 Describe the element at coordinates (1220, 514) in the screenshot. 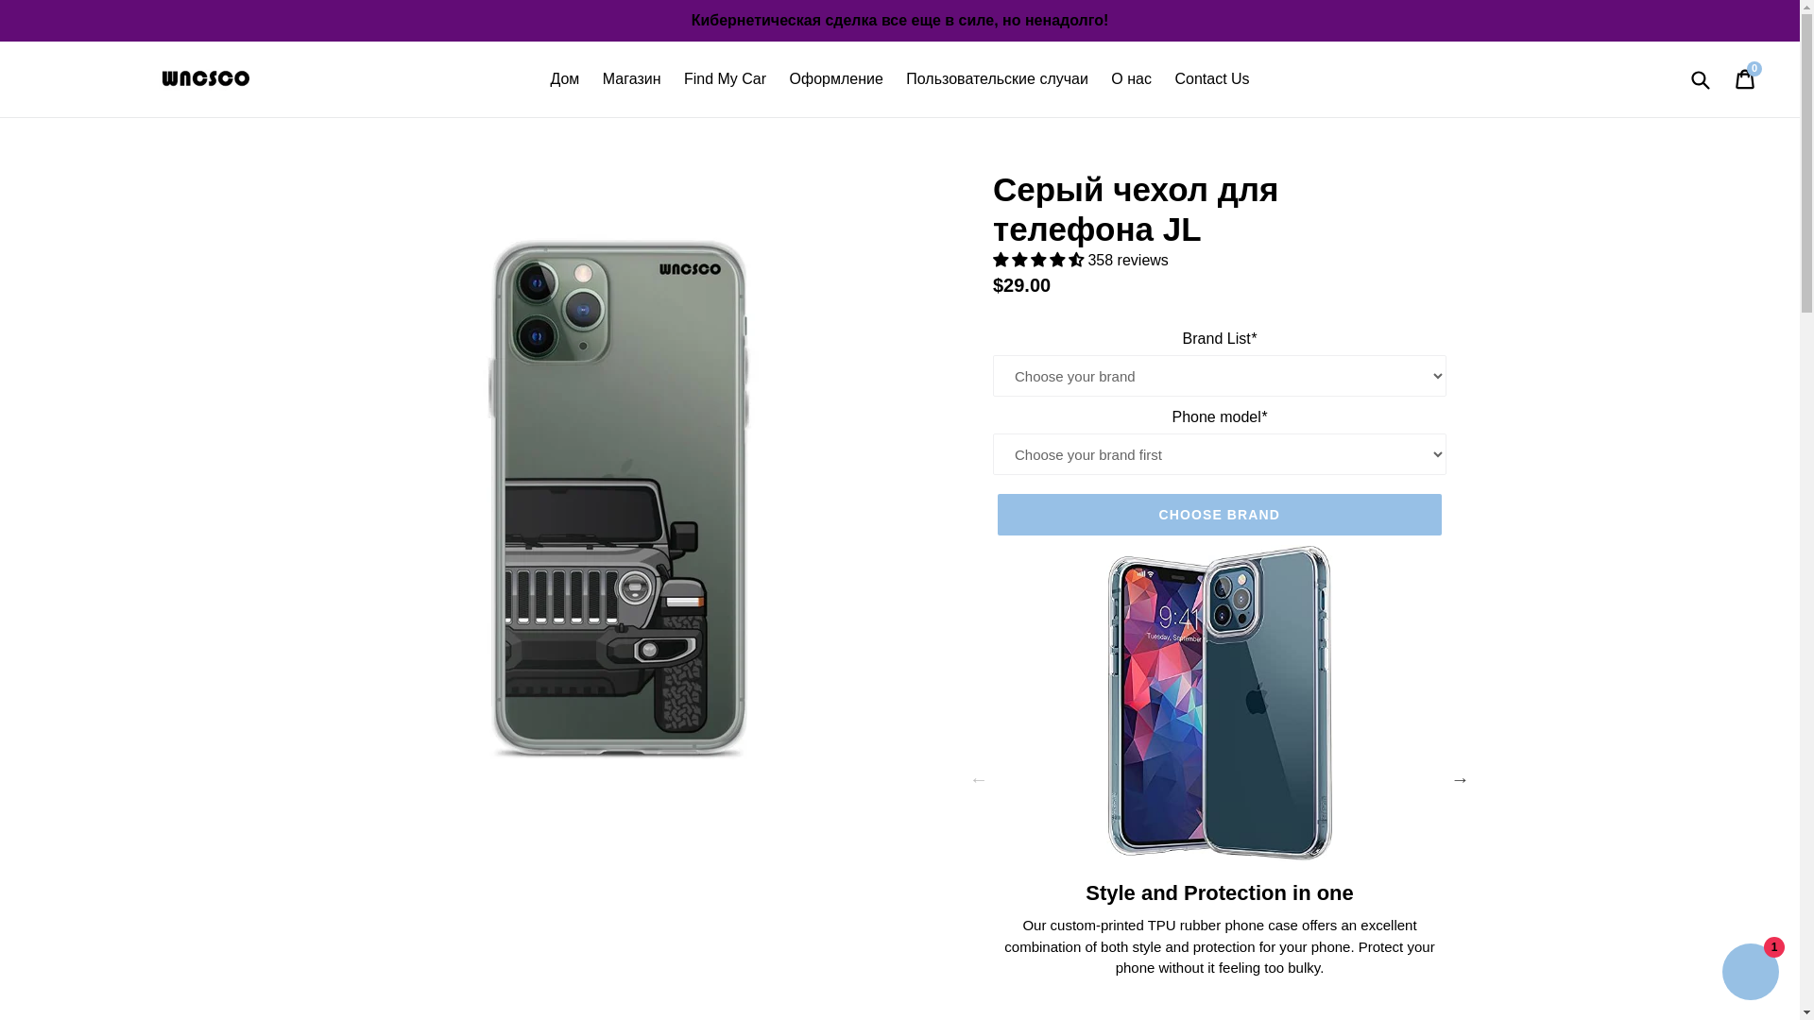

I see `CHOOSE BRAND` at that location.